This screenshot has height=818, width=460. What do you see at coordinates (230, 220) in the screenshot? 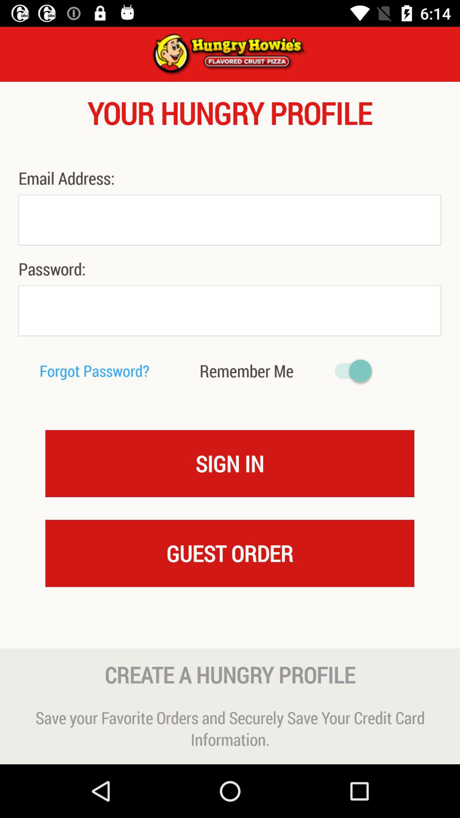
I see `email field` at bounding box center [230, 220].